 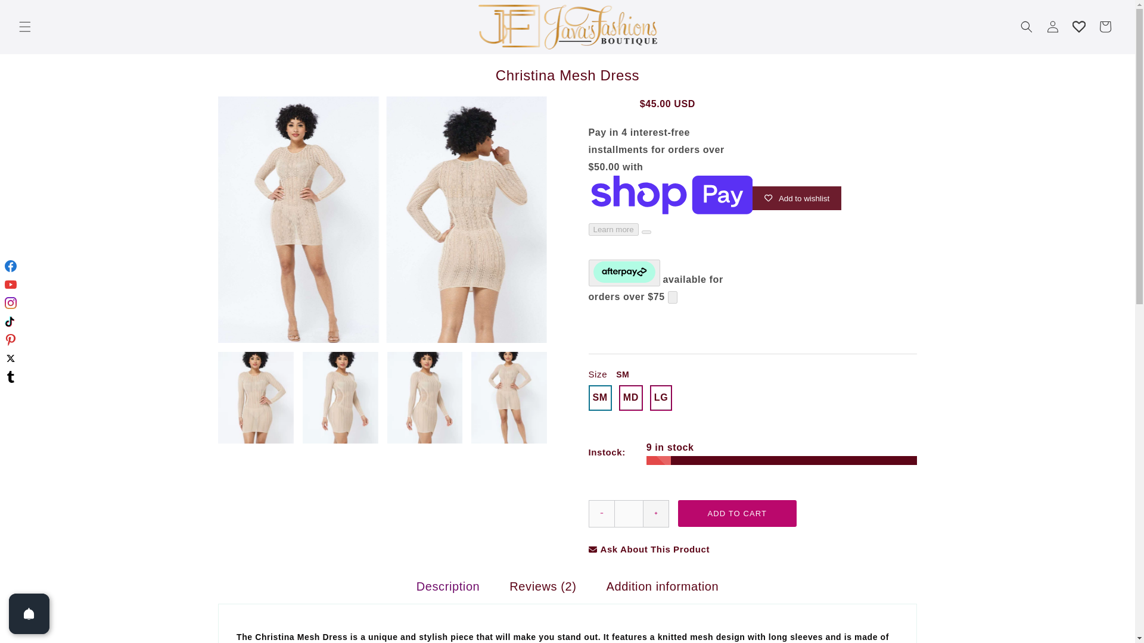 I want to click on Christina Mesh Dress, so click(x=567, y=75).